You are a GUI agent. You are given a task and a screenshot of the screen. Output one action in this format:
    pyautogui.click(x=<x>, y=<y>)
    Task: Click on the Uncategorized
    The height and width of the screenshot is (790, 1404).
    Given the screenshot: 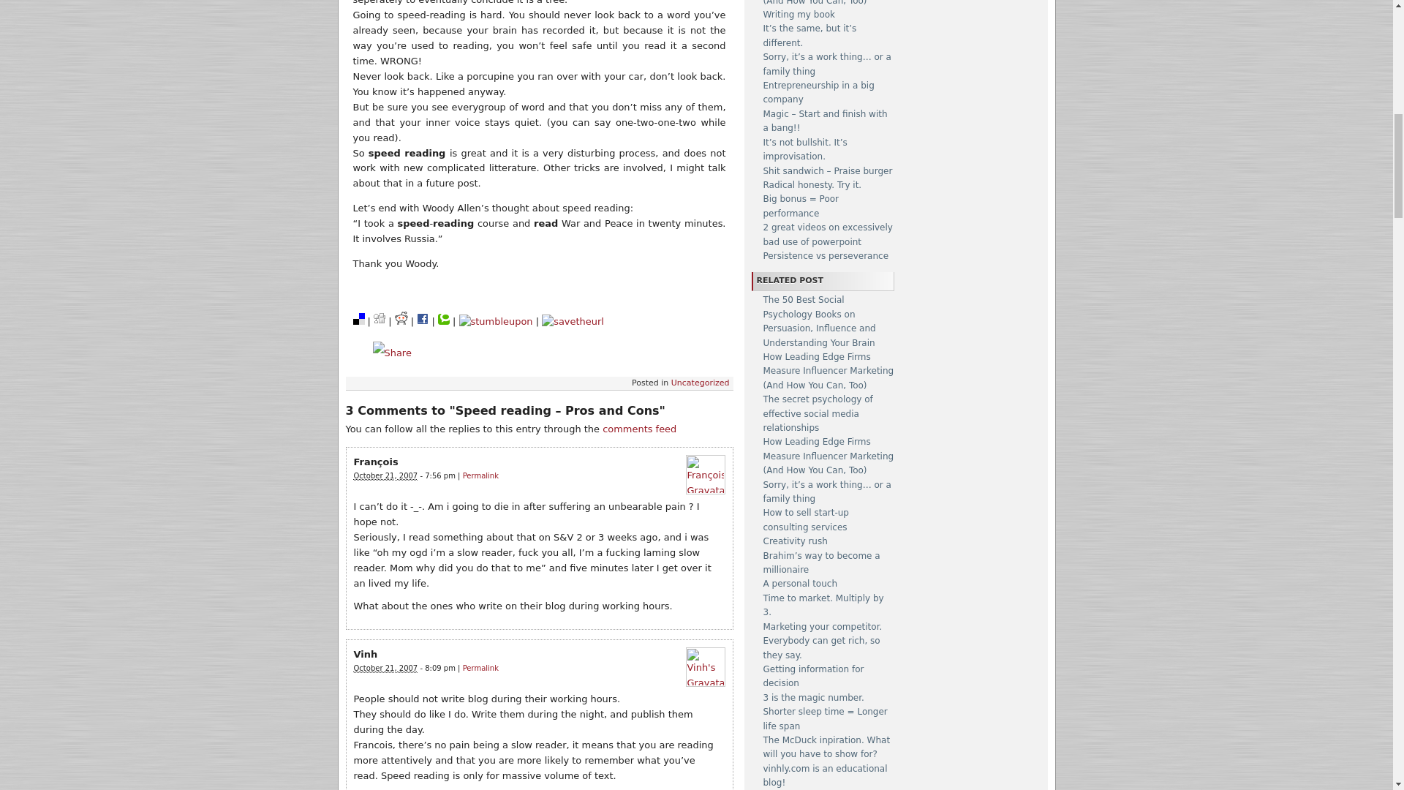 What is the action you would take?
    pyautogui.click(x=701, y=383)
    